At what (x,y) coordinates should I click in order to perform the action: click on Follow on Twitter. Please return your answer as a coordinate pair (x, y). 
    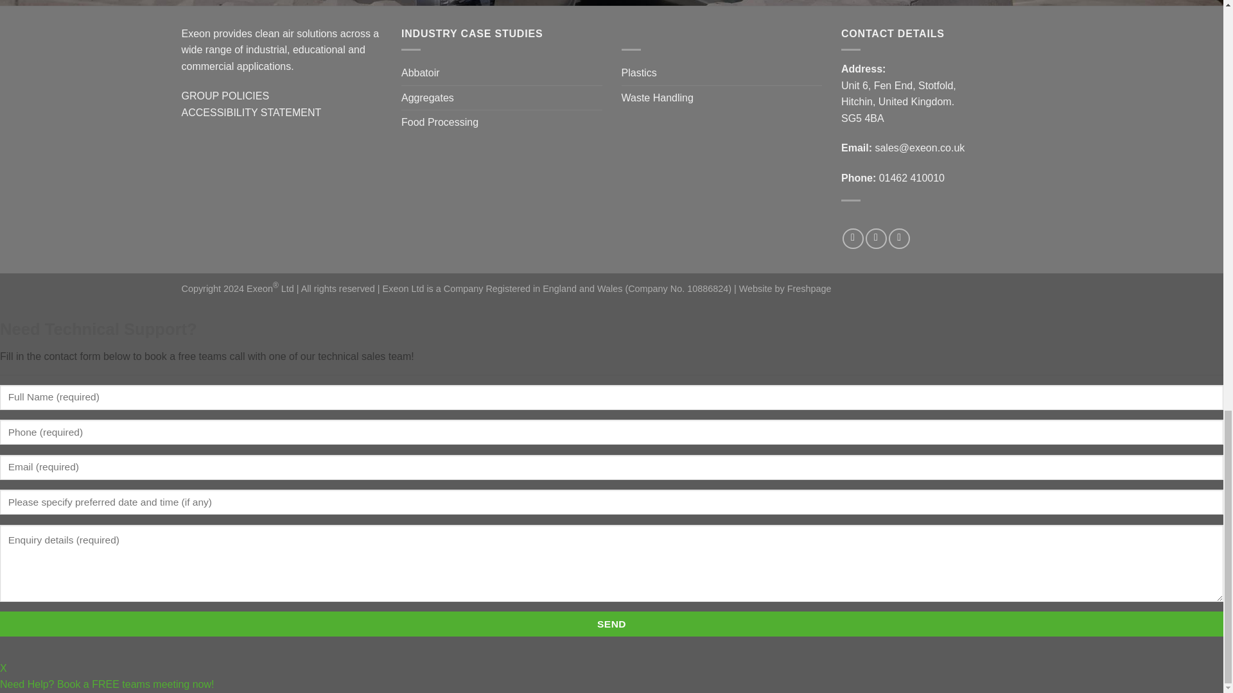
    Looking at the image, I should click on (876, 239).